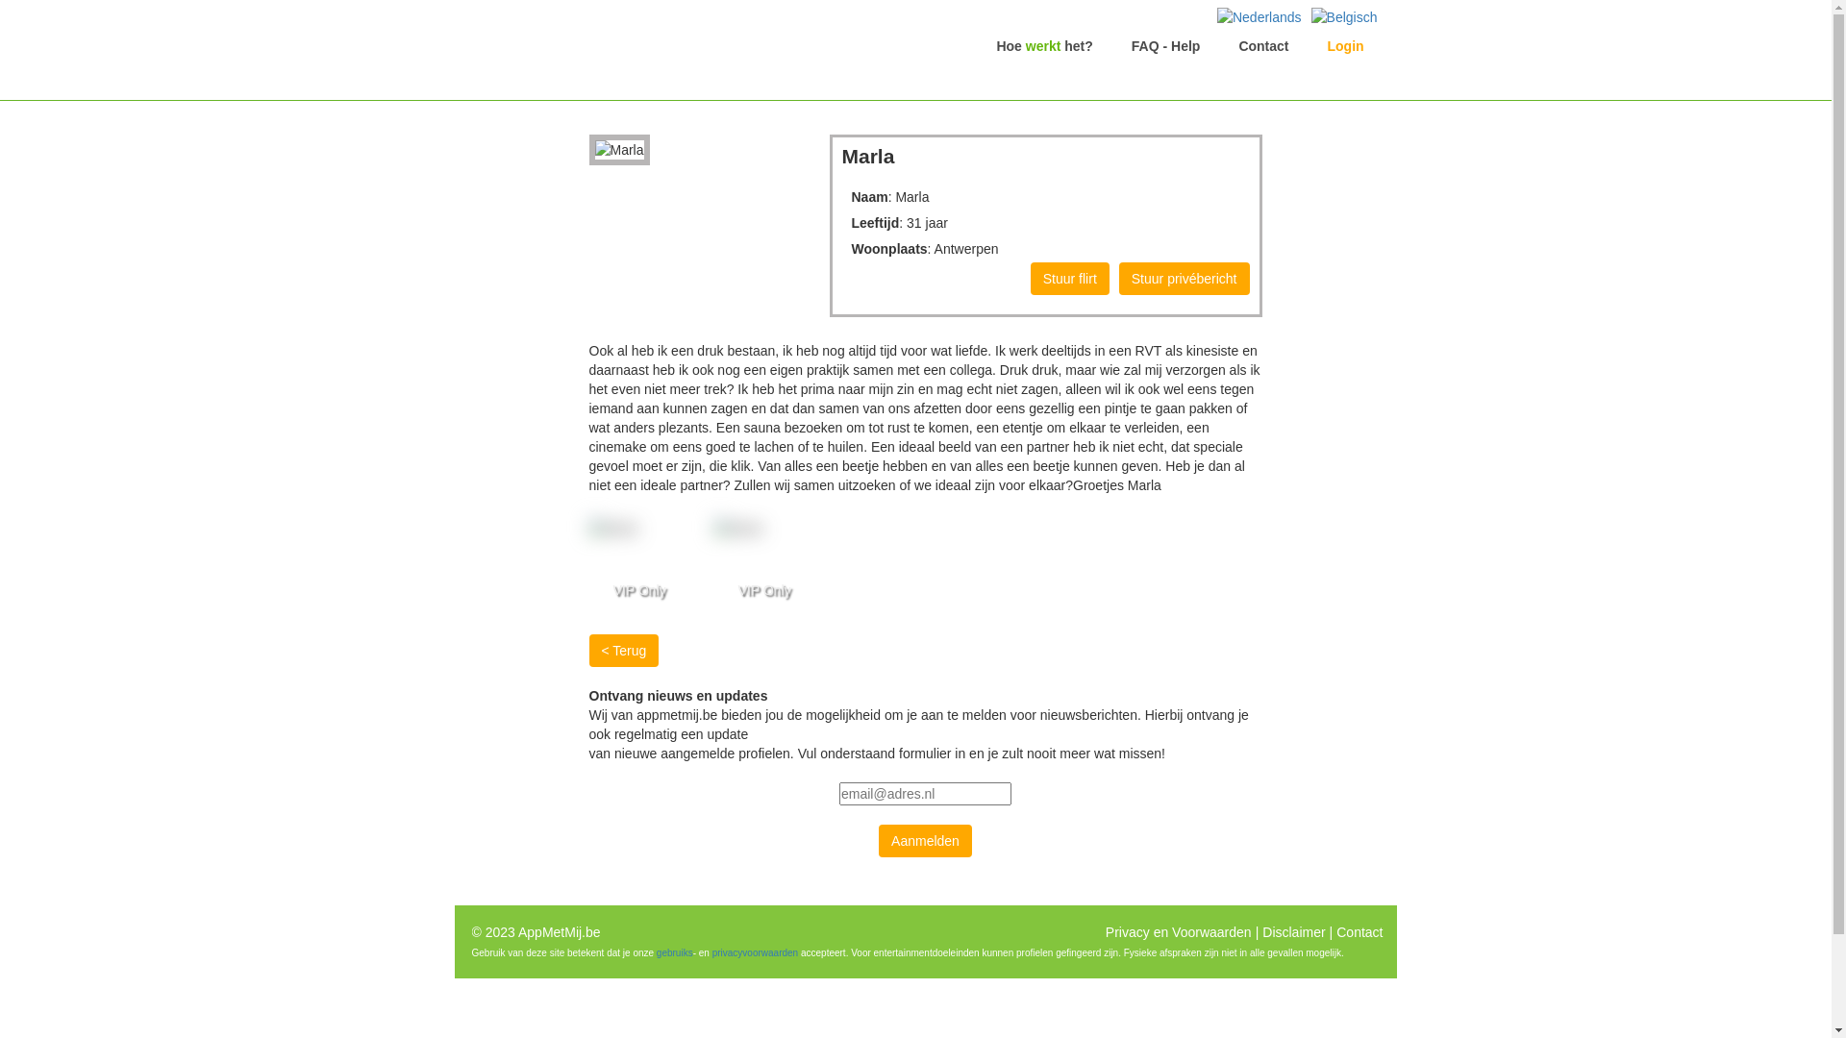 This screenshot has height=1038, width=1846. Describe the element at coordinates (675, 953) in the screenshot. I see `gebruiks` at that location.